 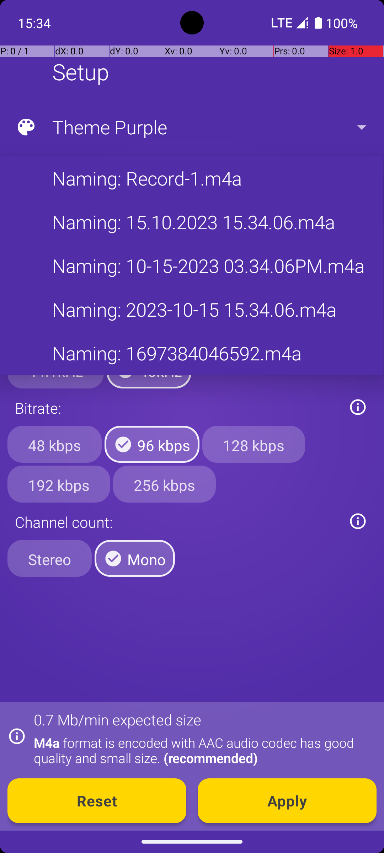 I want to click on Naming: 1697384046592.m4a, so click(x=191, y=353).